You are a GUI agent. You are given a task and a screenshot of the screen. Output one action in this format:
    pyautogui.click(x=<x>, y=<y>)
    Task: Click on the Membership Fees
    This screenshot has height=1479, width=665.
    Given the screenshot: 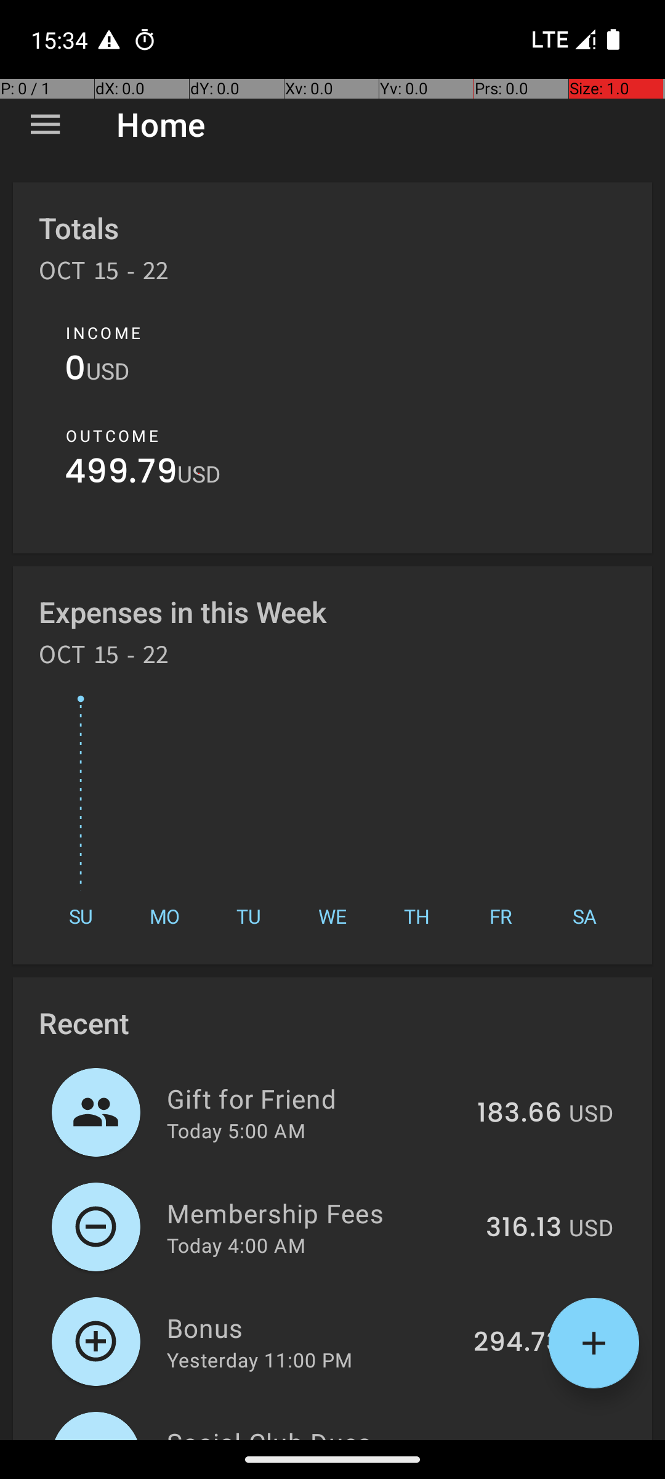 What is the action you would take?
    pyautogui.click(x=319, y=1213)
    